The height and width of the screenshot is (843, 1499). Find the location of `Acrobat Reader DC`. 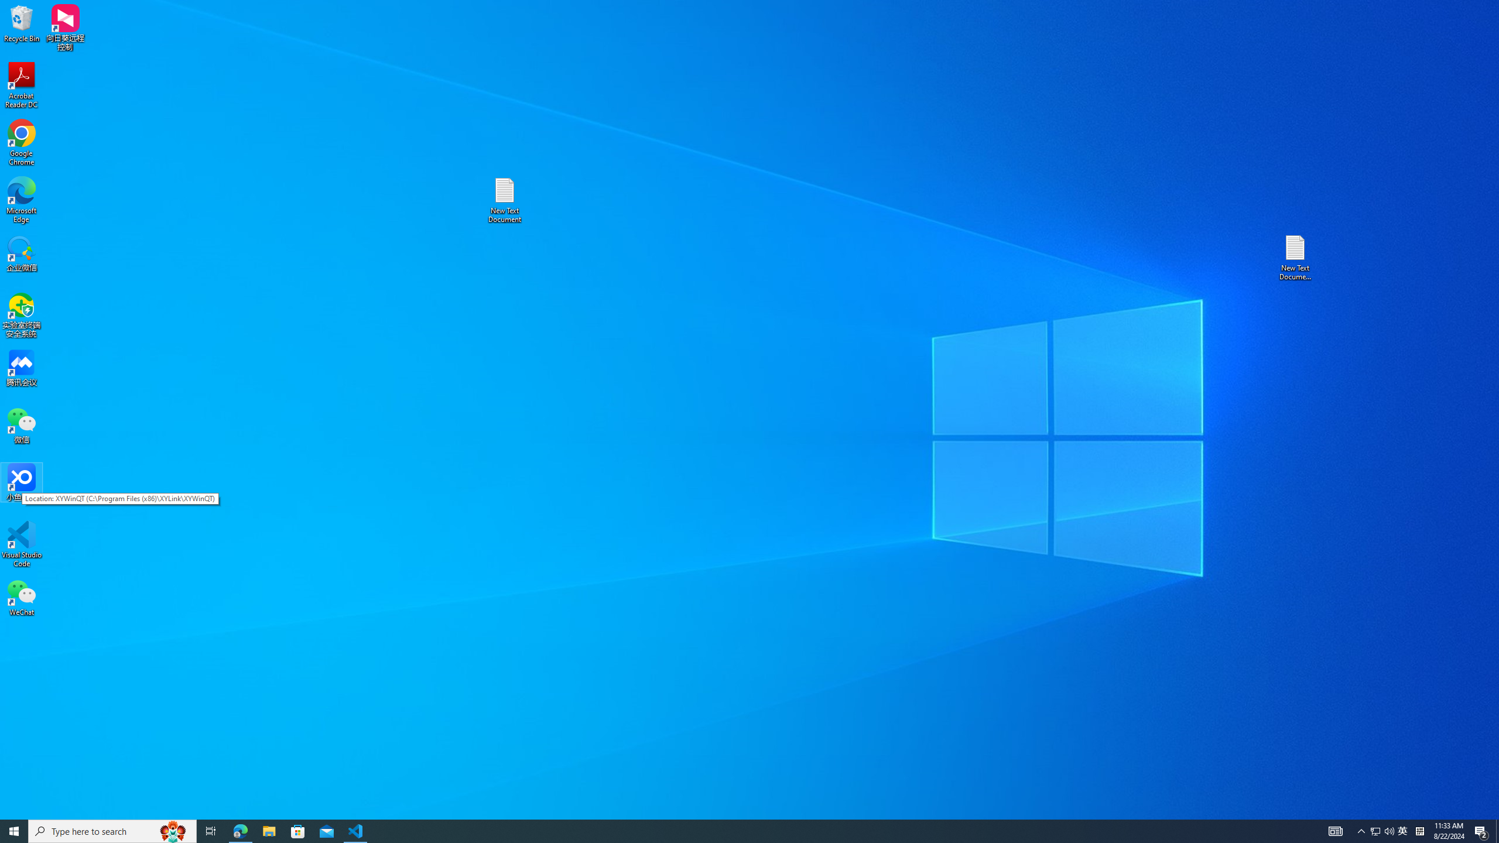

Acrobat Reader DC is located at coordinates (22, 85).